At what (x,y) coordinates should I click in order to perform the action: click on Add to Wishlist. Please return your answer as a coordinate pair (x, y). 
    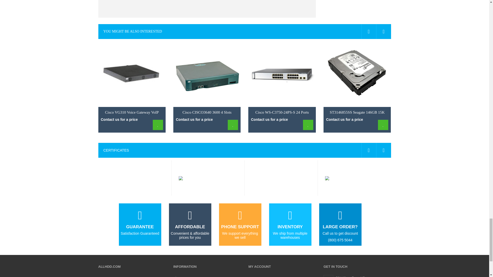
    Looking at the image, I should click on (158, 125).